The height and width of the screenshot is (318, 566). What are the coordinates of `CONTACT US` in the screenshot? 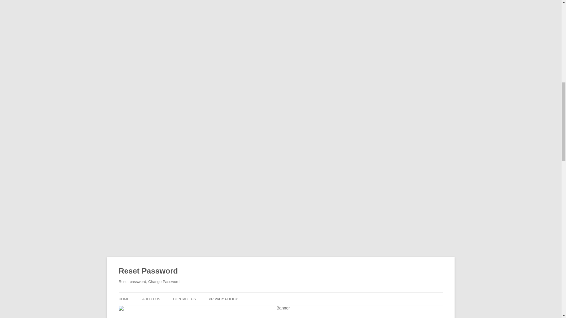 It's located at (185, 299).